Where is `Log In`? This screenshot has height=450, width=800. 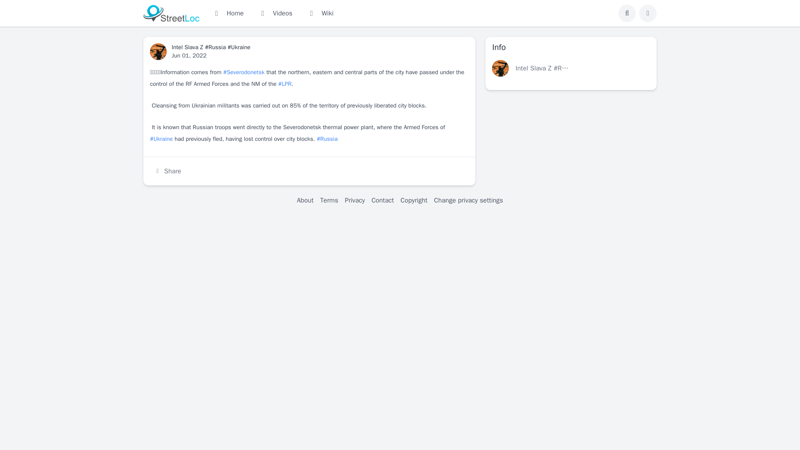
Log In is located at coordinates (647, 13).